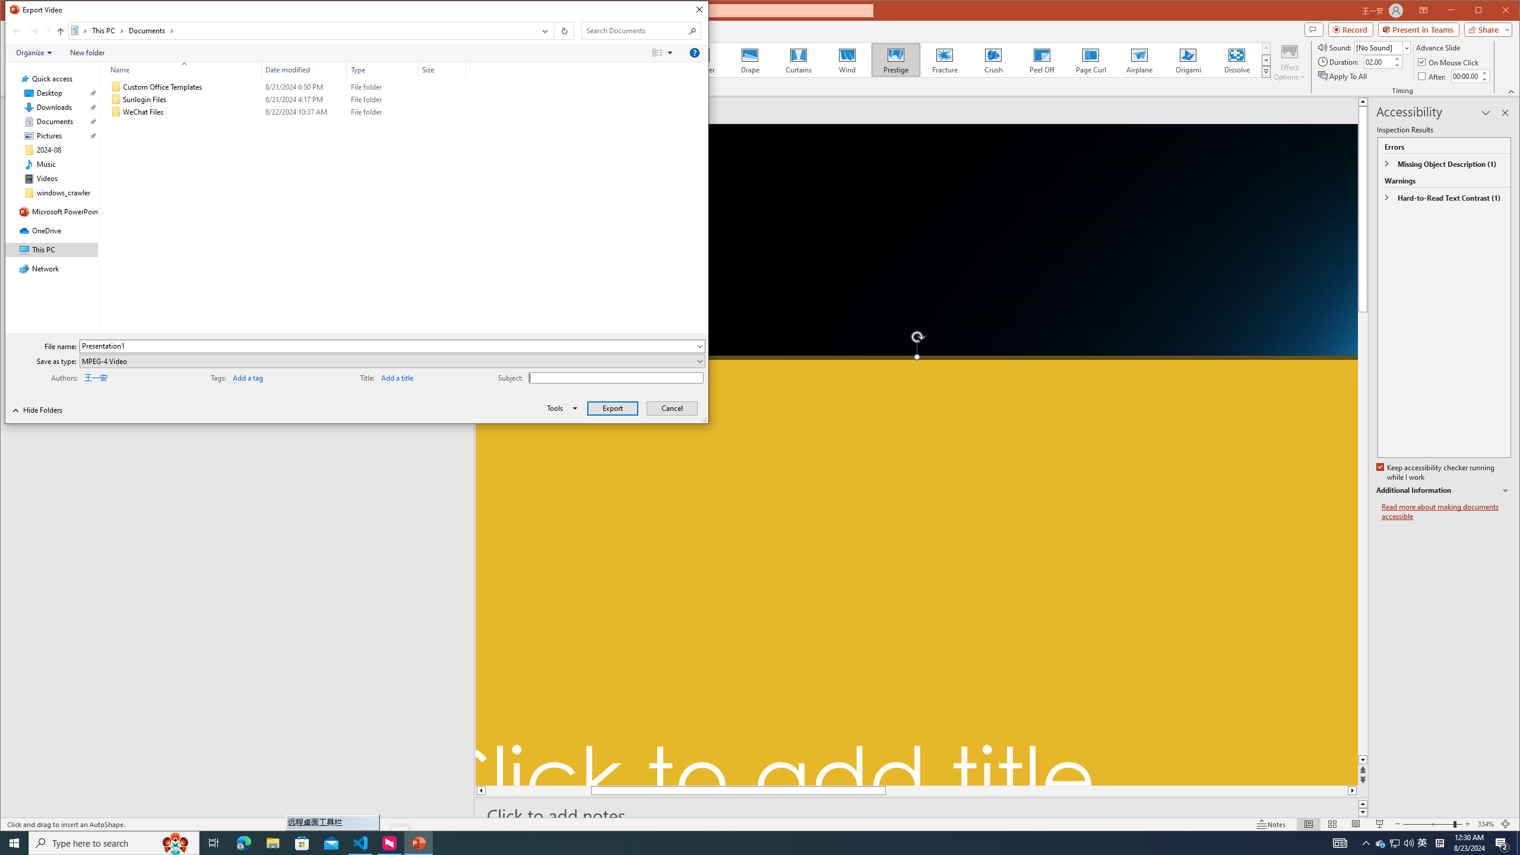 The width and height of the screenshot is (1520, 855). Describe the element at coordinates (87, 53) in the screenshot. I see `New folder` at that location.